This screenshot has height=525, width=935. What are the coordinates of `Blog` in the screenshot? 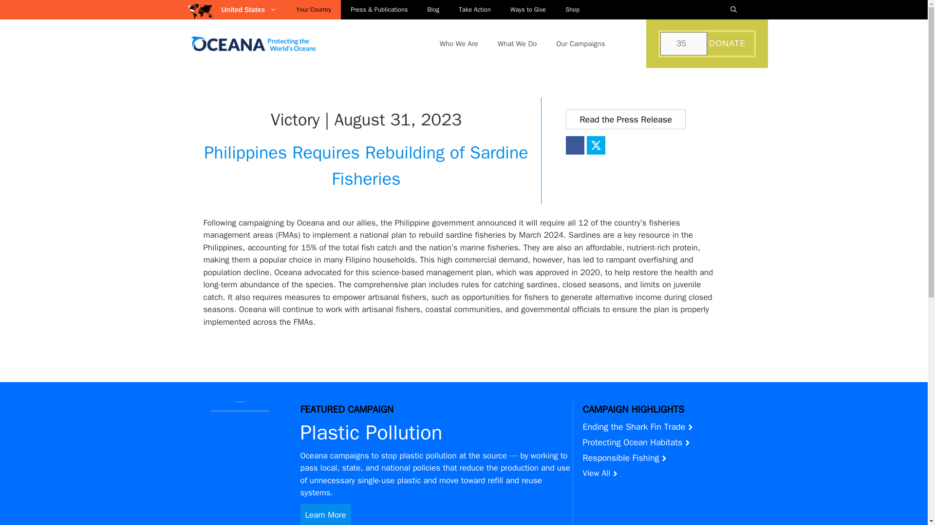 It's located at (433, 10).